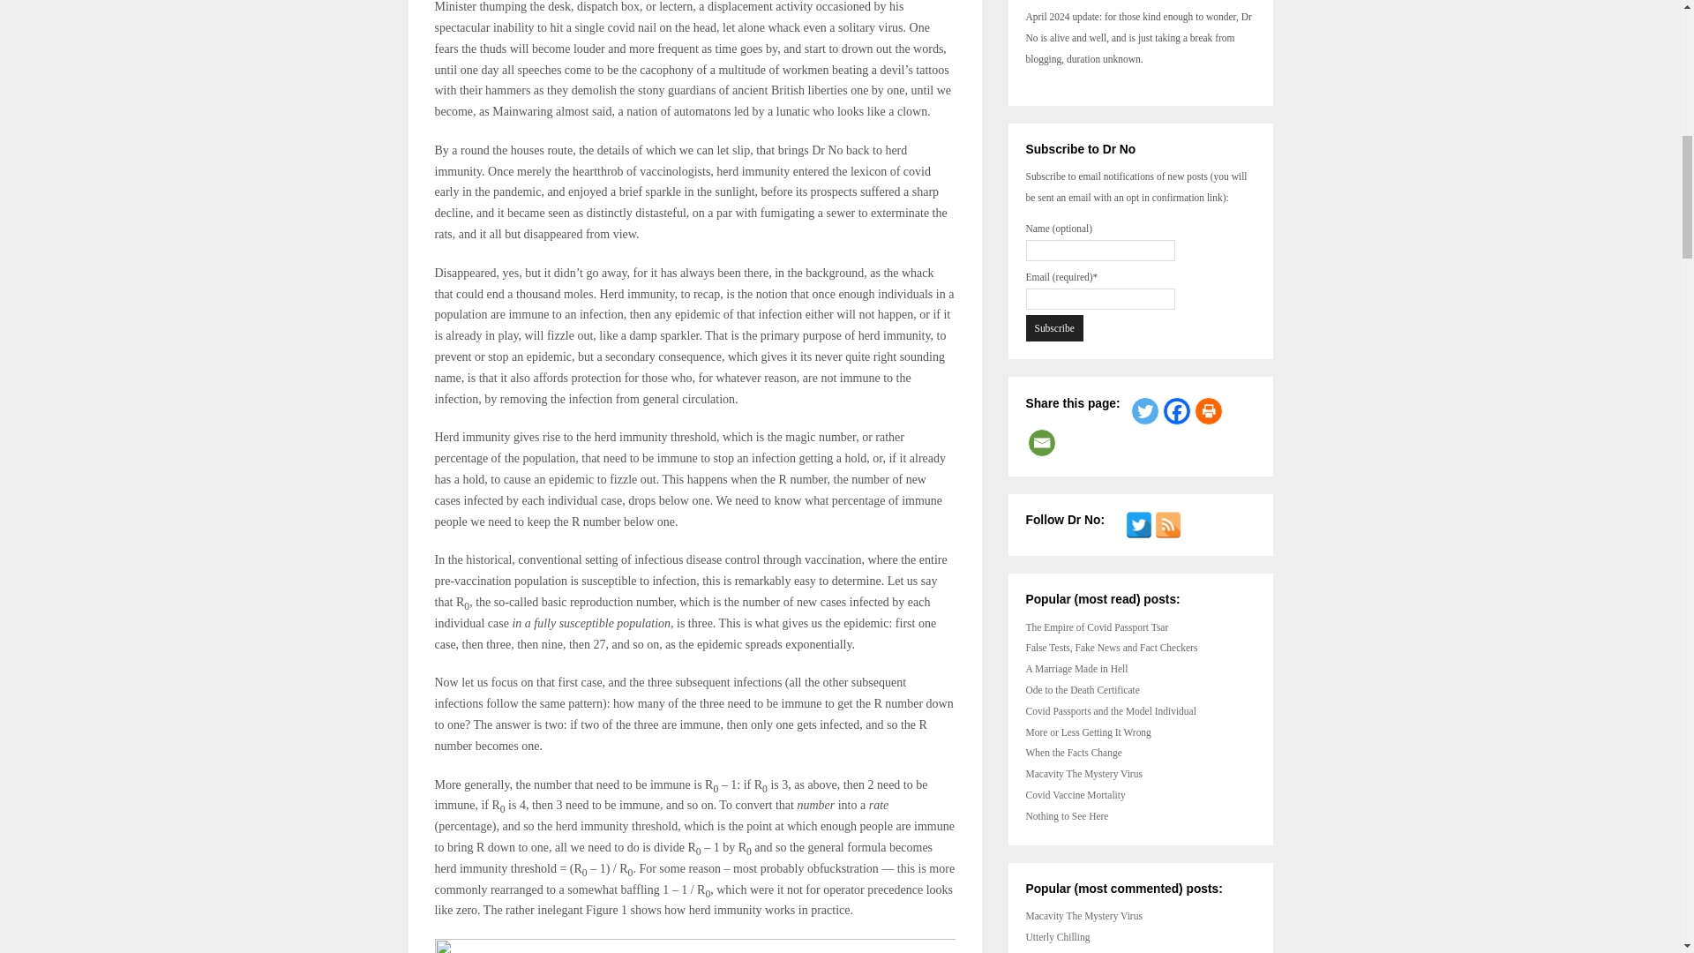 The image size is (1694, 953). What do you see at coordinates (1176, 411) in the screenshot?
I see `Facebook` at bounding box center [1176, 411].